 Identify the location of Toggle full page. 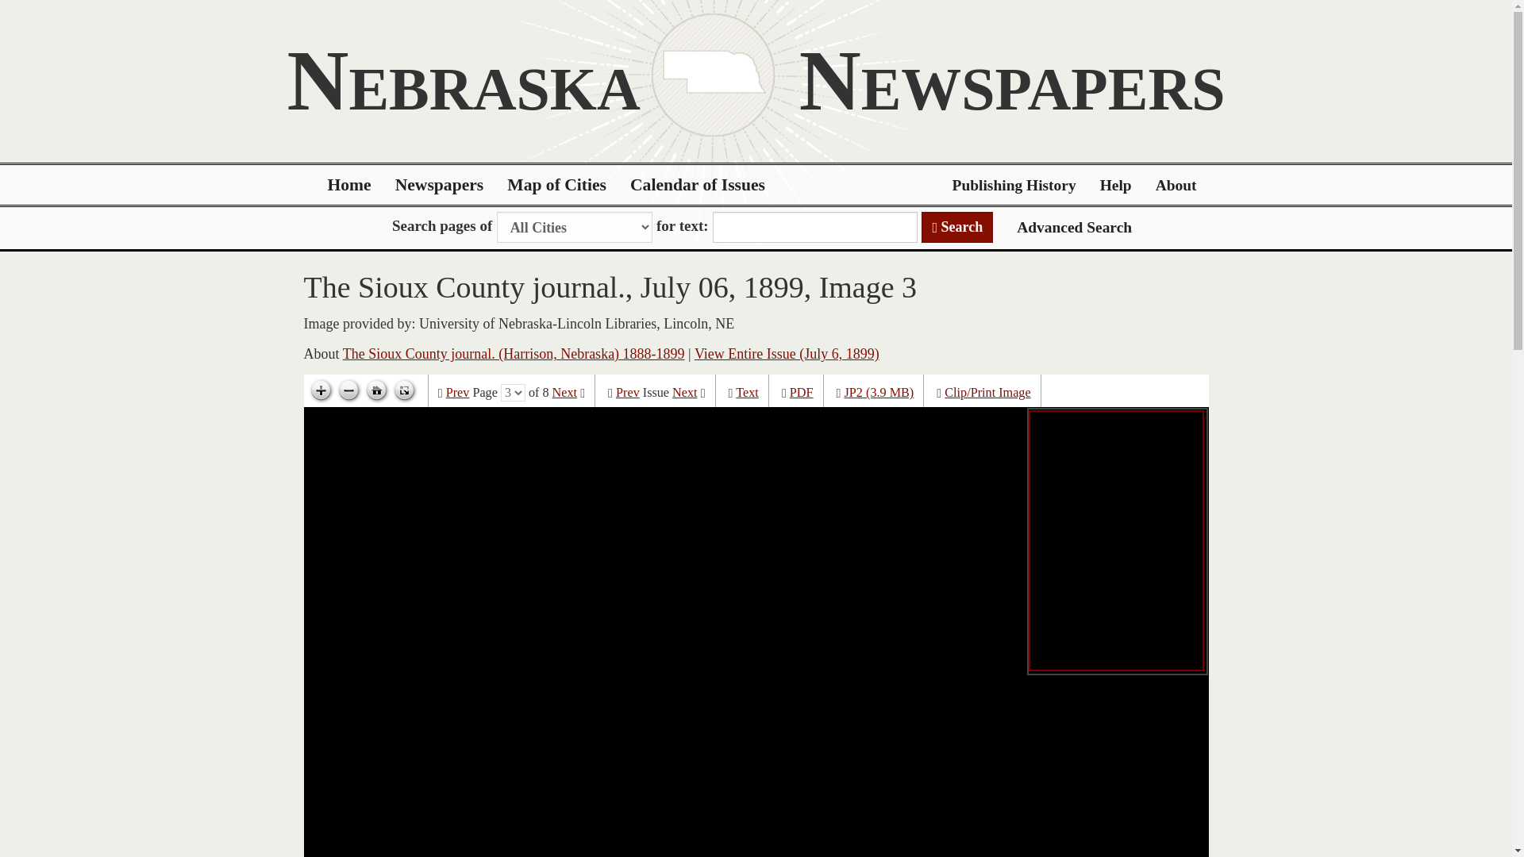
(403, 390).